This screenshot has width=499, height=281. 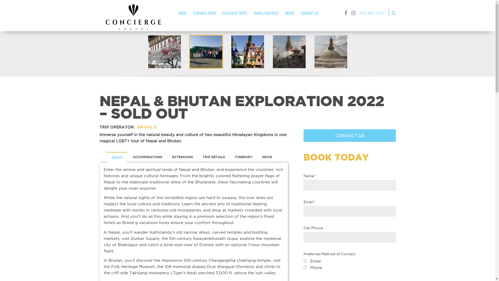 What do you see at coordinates (182, 157) in the screenshot?
I see `EXTENSIONS` at bounding box center [182, 157].